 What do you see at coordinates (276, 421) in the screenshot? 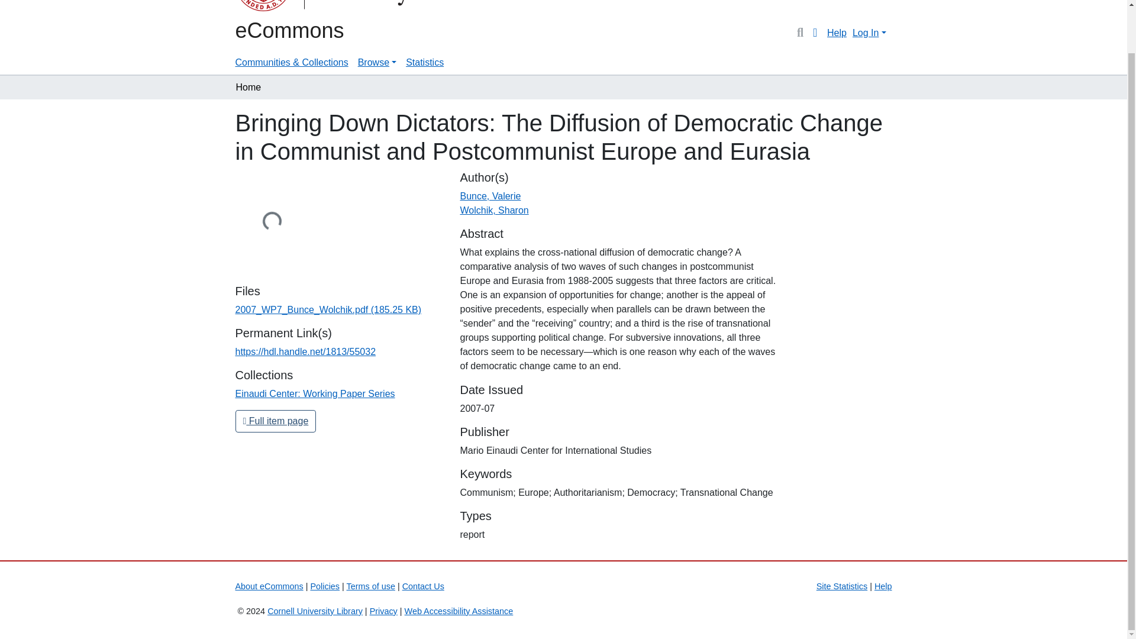
I see `Full item page` at bounding box center [276, 421].